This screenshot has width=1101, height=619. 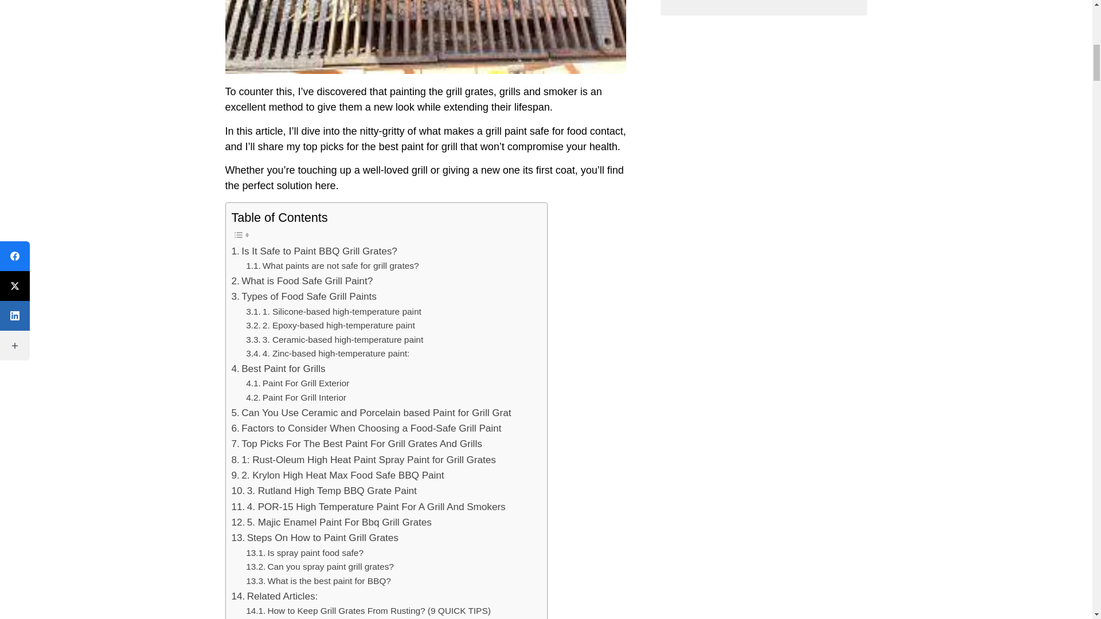 I want to click on 1. Silicone-based high-temperature paint, so click(x=334, y=312).